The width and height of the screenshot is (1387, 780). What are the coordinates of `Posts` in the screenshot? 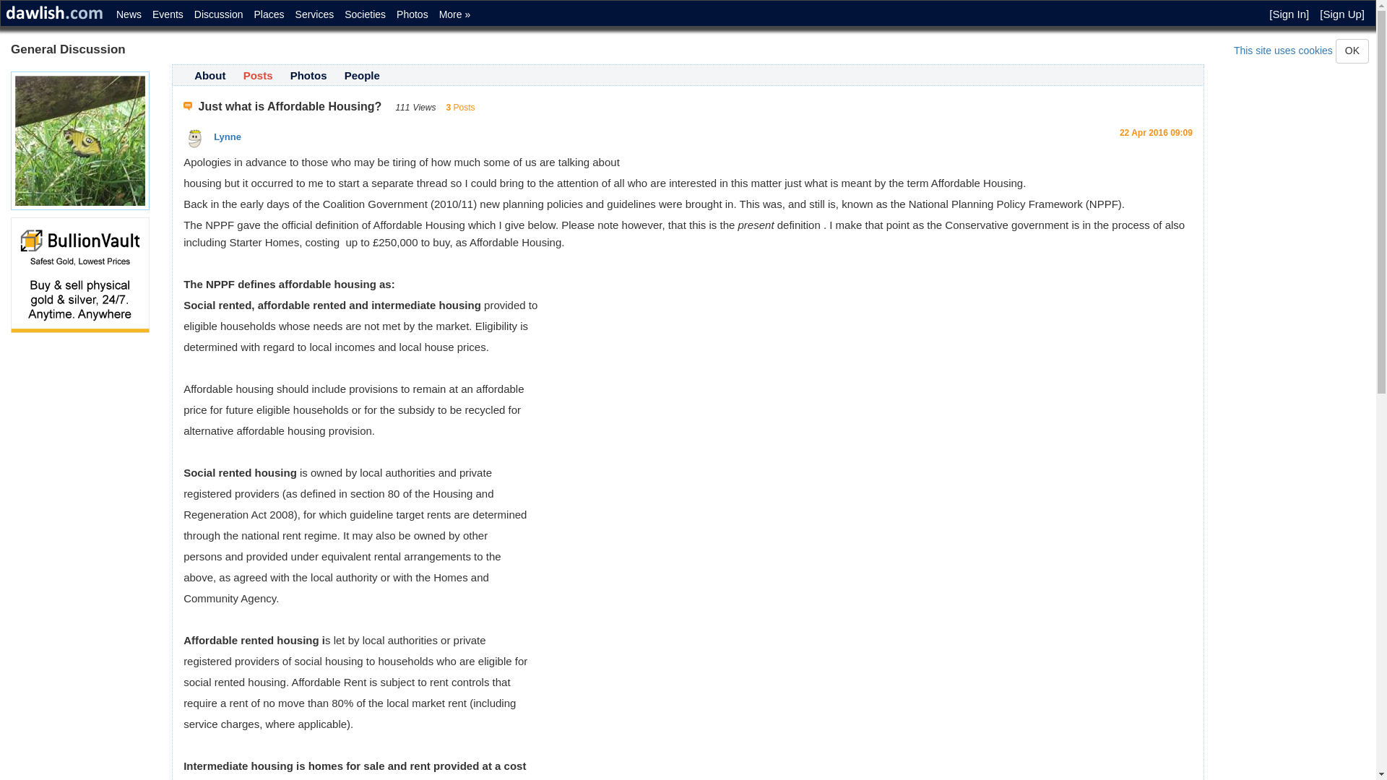 It's located at (259, 75).